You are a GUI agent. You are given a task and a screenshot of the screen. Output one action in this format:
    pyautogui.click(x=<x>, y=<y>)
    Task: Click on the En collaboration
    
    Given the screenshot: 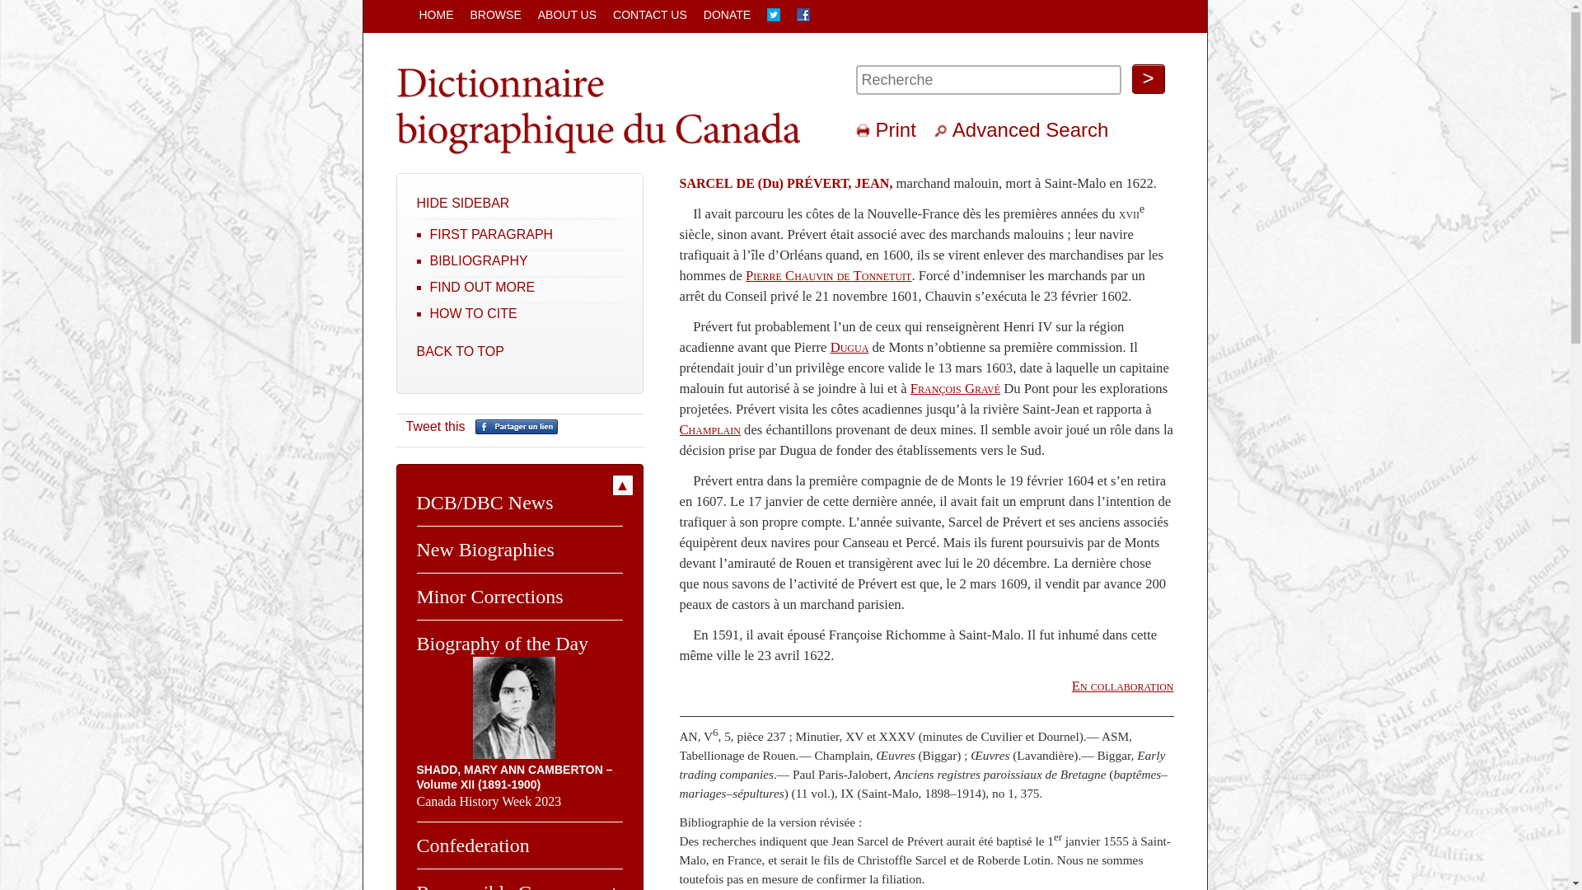 What is the action you would take?
    pyautogui.click(x=1123, y=686)
    